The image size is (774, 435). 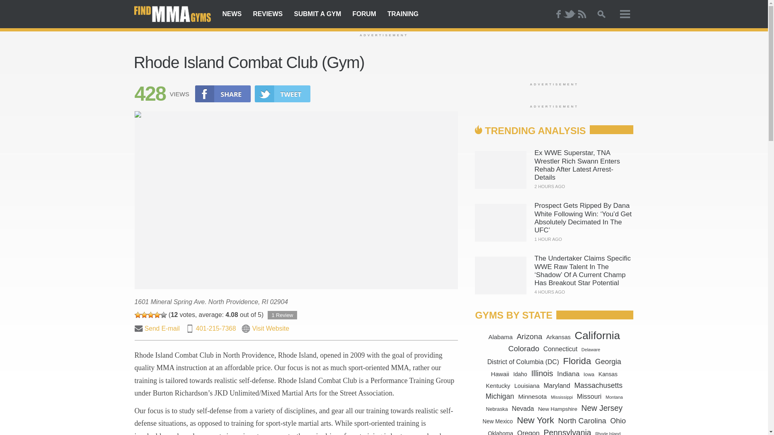 What do you see at coordinates (282, 315) in the screenshot?
I see `1 Review` at bounding box center [282, 315].